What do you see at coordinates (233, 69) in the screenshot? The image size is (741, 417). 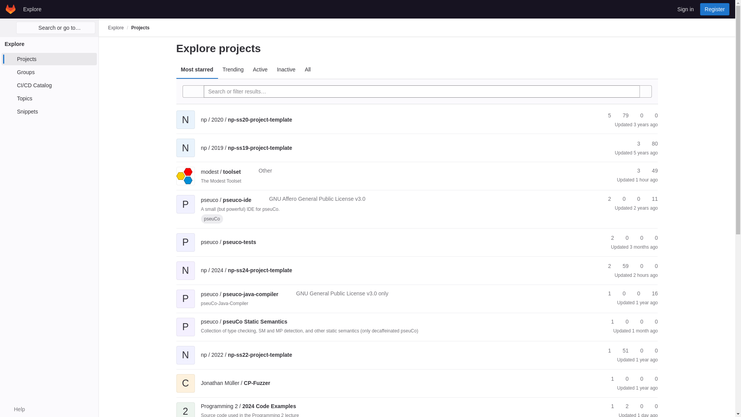 I see `Trending` at bounding box center [233, 69].